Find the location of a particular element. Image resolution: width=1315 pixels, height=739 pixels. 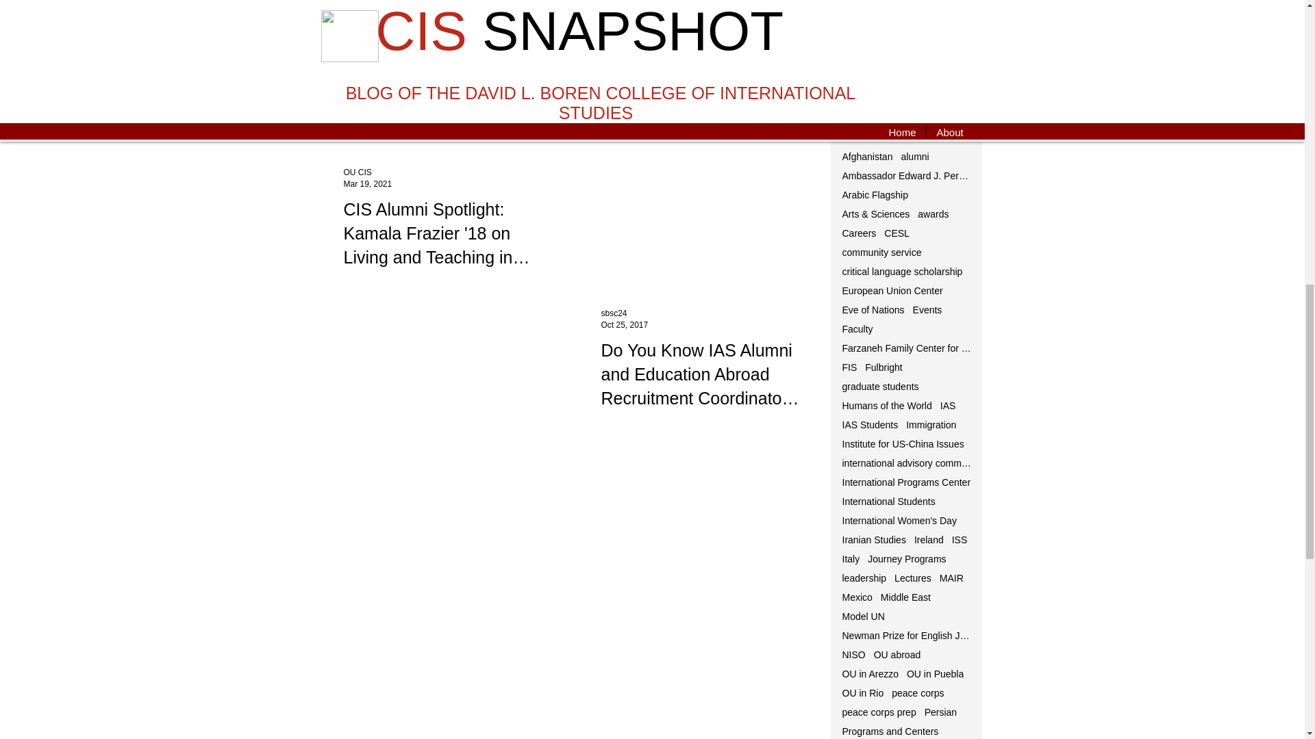

community service is located at coordinates (882, 252).